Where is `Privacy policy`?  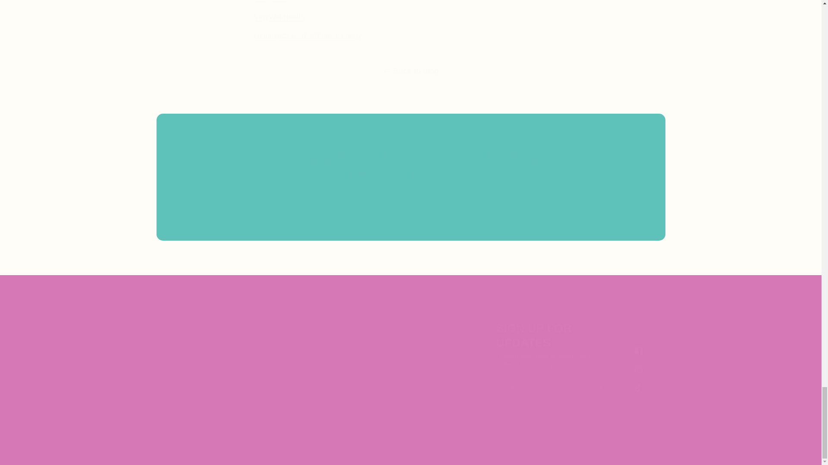
Privacy policy is located at coordinates (373, 443).